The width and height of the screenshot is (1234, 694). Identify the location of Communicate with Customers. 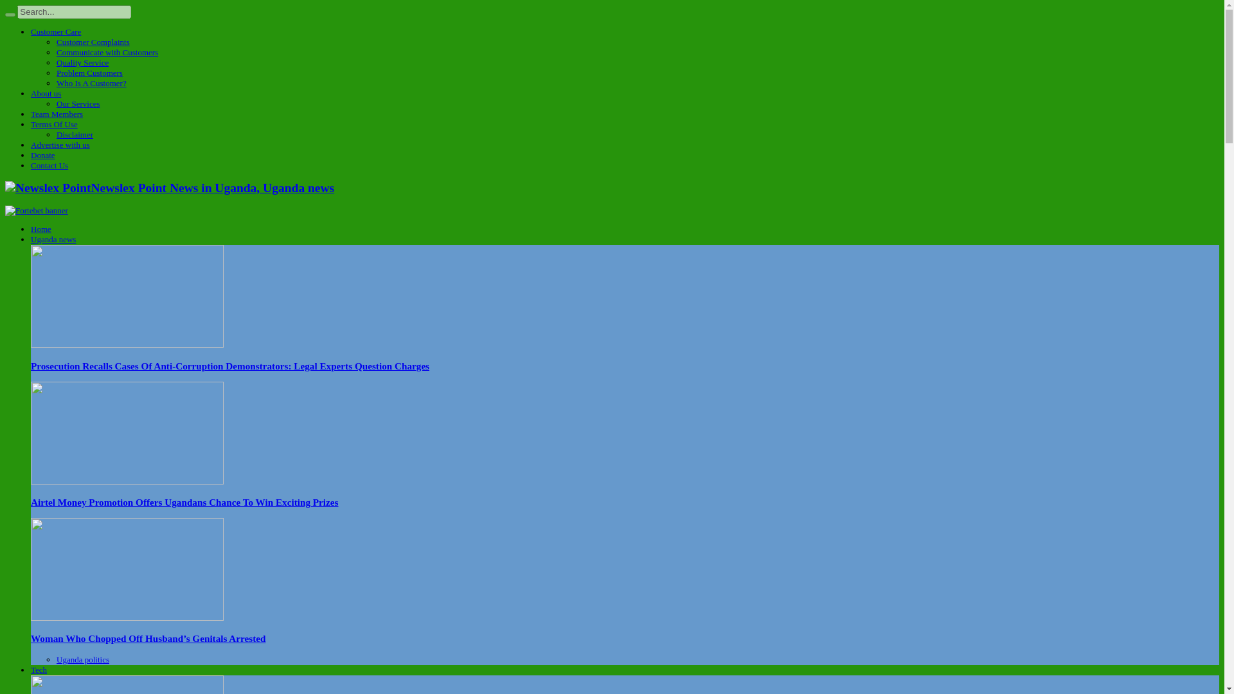
(107, 52).